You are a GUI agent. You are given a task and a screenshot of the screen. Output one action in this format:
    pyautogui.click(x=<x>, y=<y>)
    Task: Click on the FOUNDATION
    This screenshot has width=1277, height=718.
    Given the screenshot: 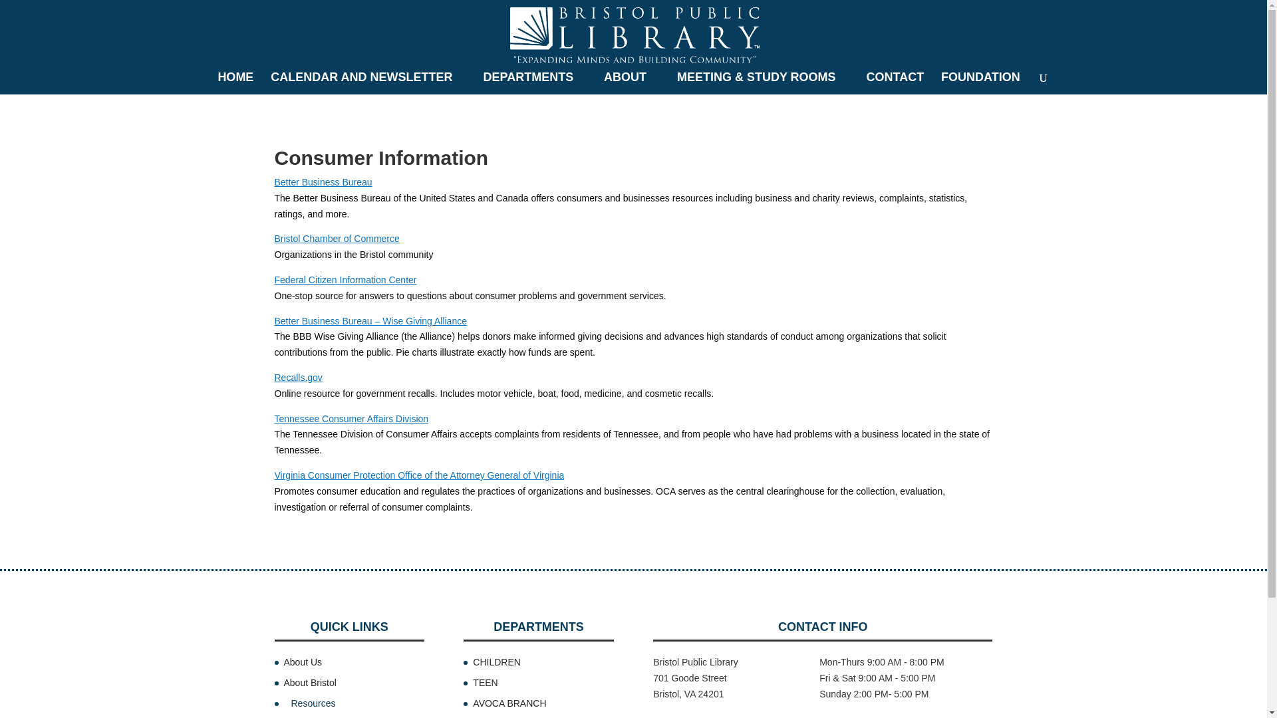 What is the action you would take?
    pyautogui.click(x=980, y=83)
    